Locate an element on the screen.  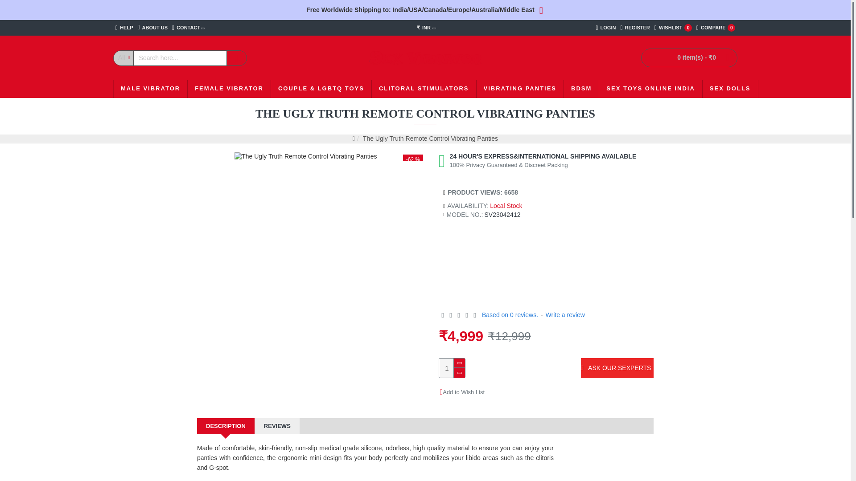
Sexvibrators is located at coordinates (425, 58).